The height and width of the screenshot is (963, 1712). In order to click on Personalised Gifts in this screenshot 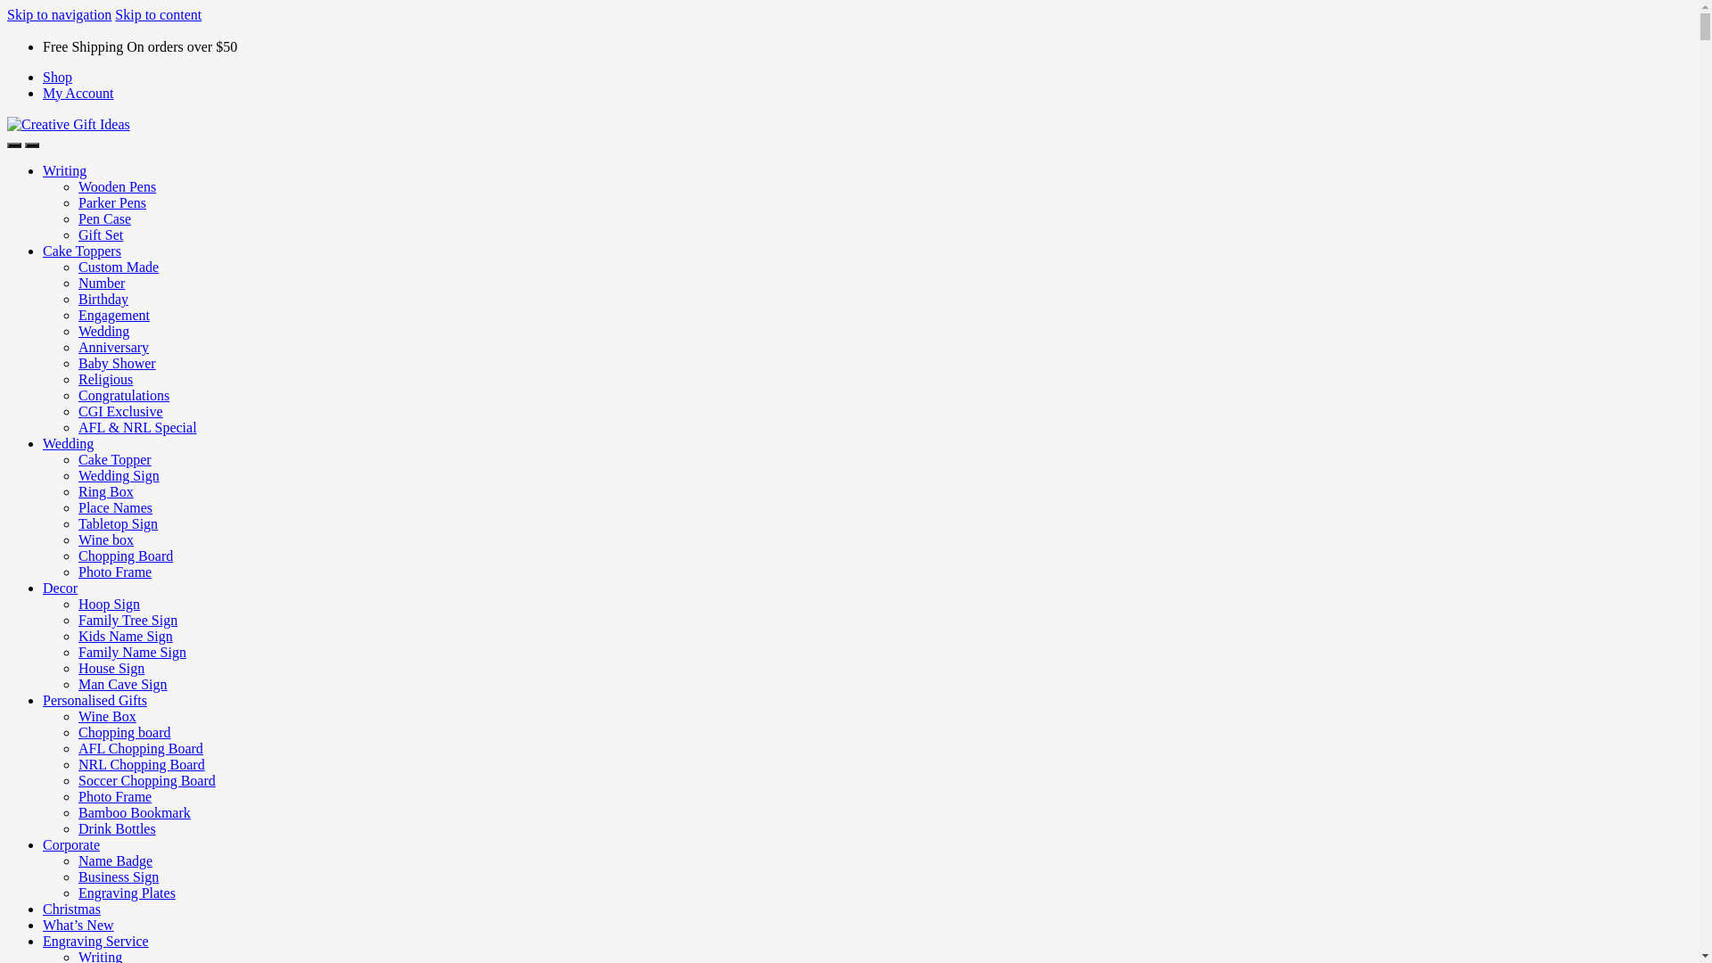, I will do `click(647, 201)`.